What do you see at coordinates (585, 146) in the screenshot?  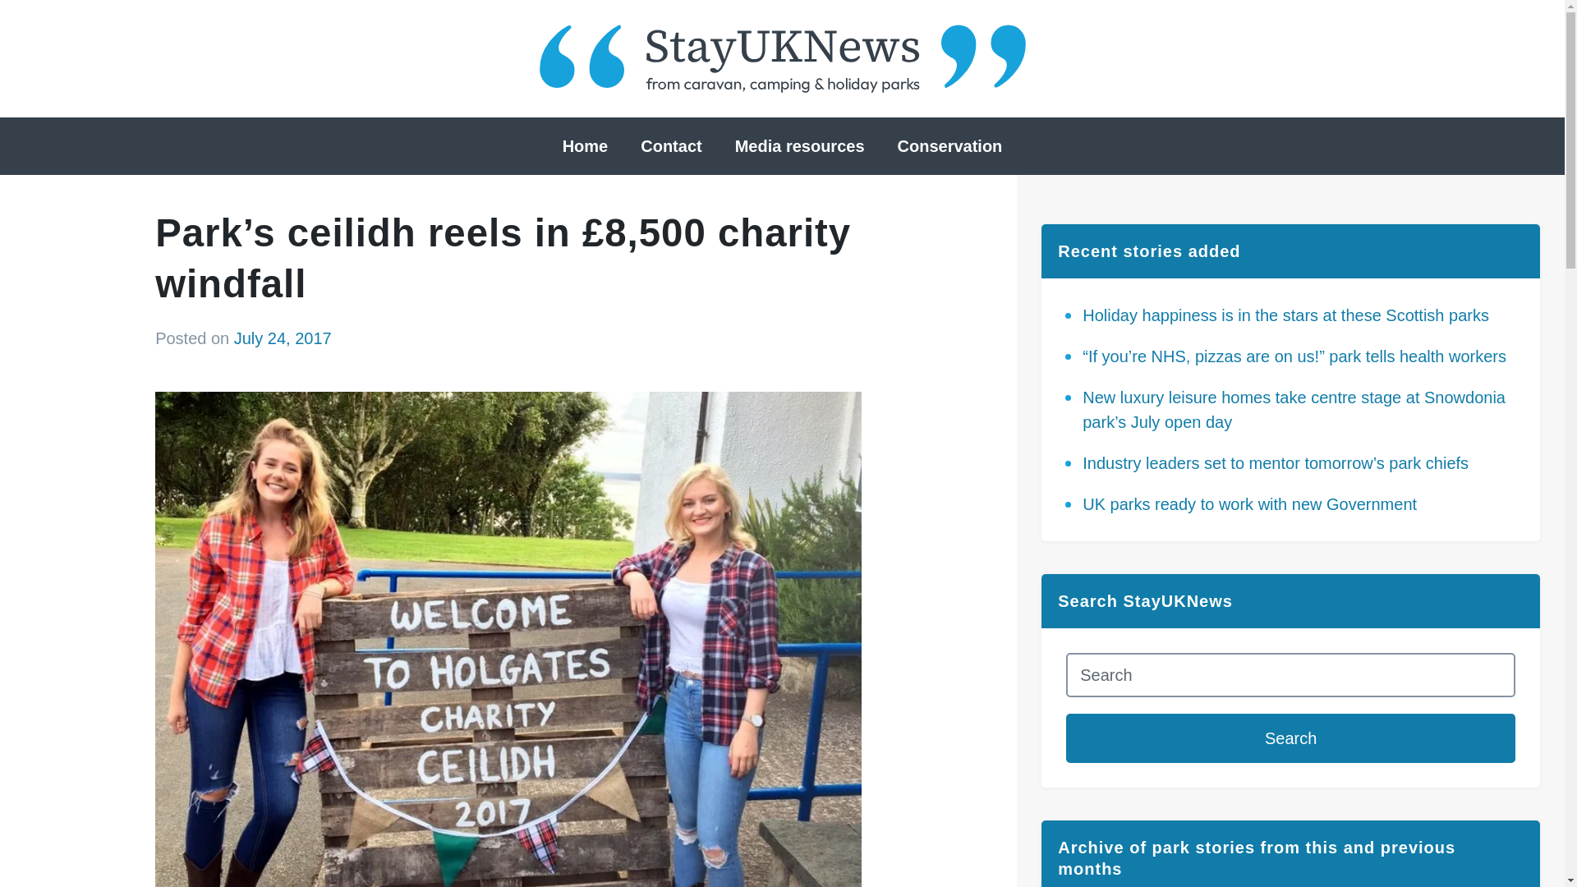 I see `Home` at bounding box center [585, 146].